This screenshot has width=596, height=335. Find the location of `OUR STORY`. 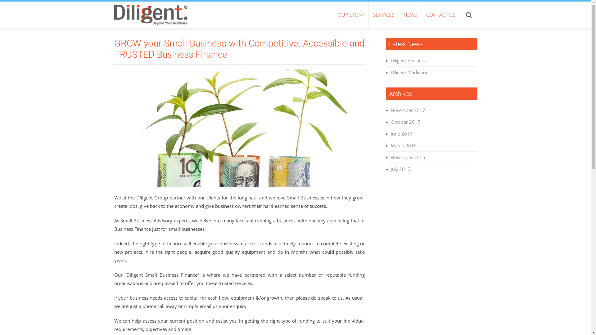

OUR STORY is located at coordinates (350, 15).